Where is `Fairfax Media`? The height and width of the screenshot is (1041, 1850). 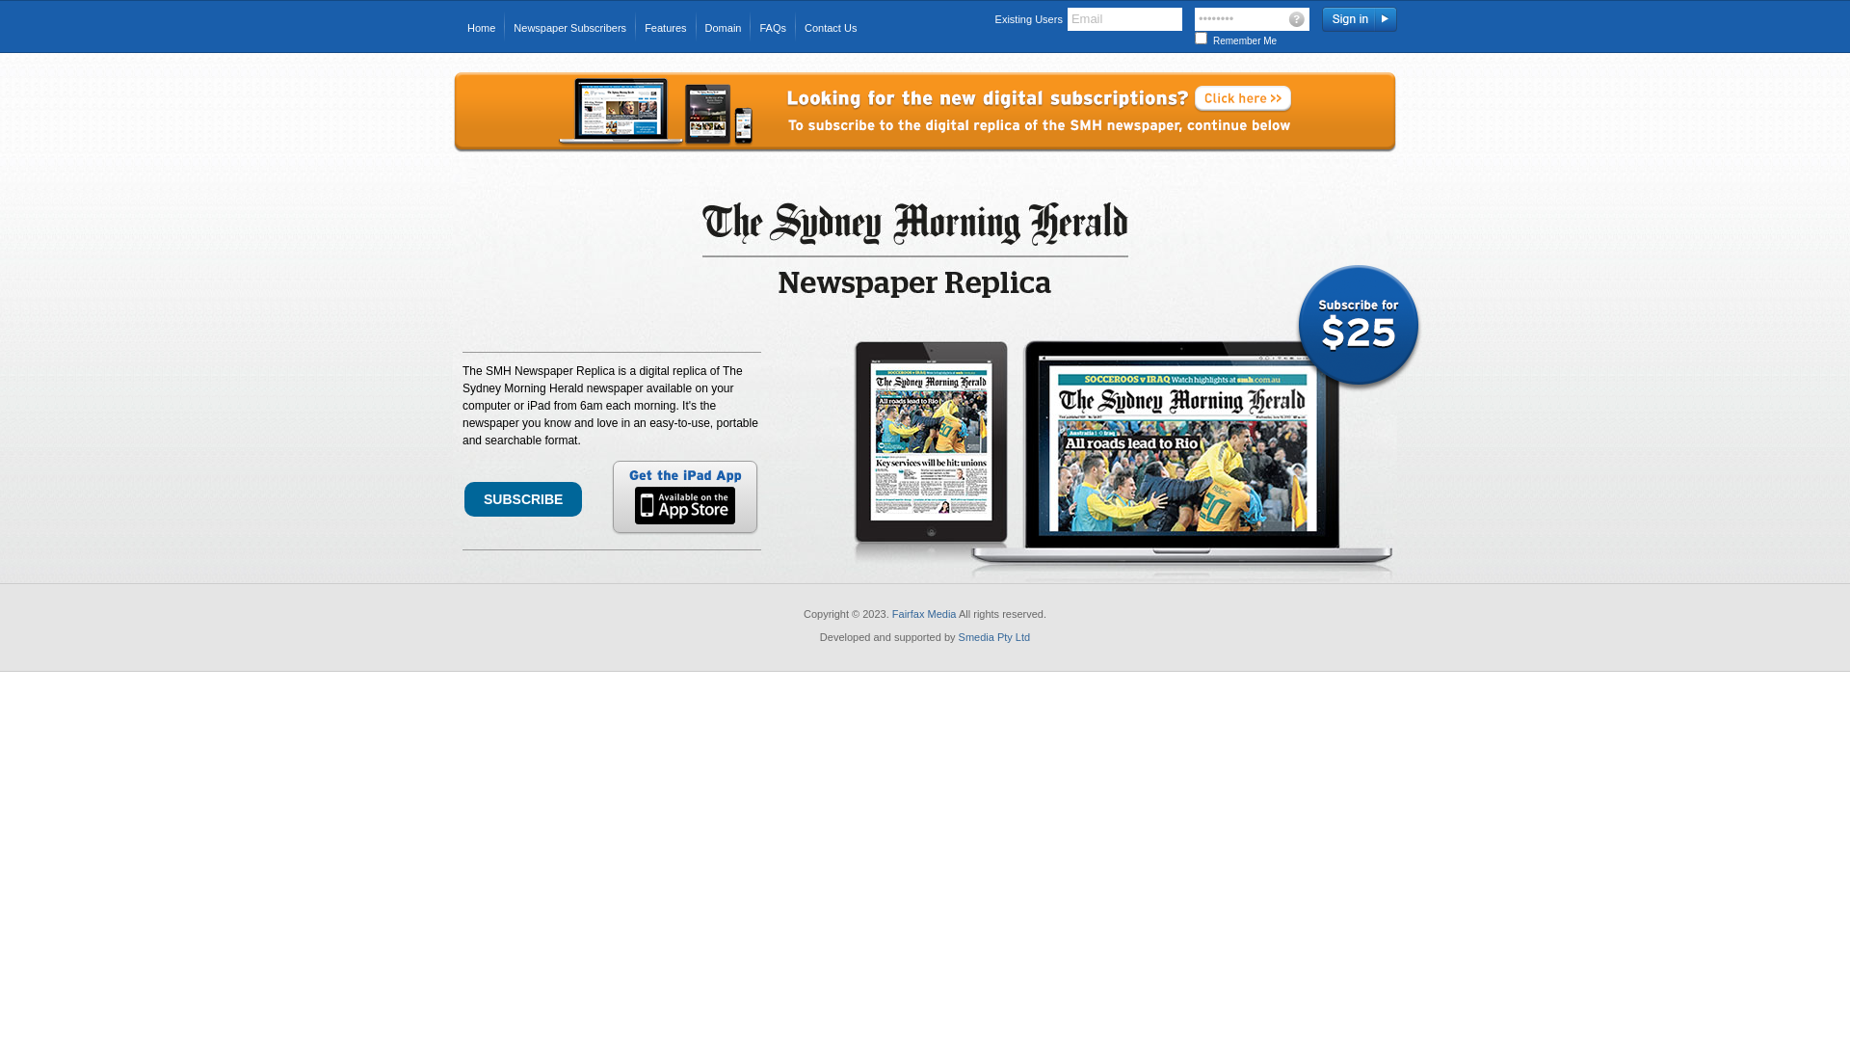 Fairfax Media is located at coordinates (925, 614).